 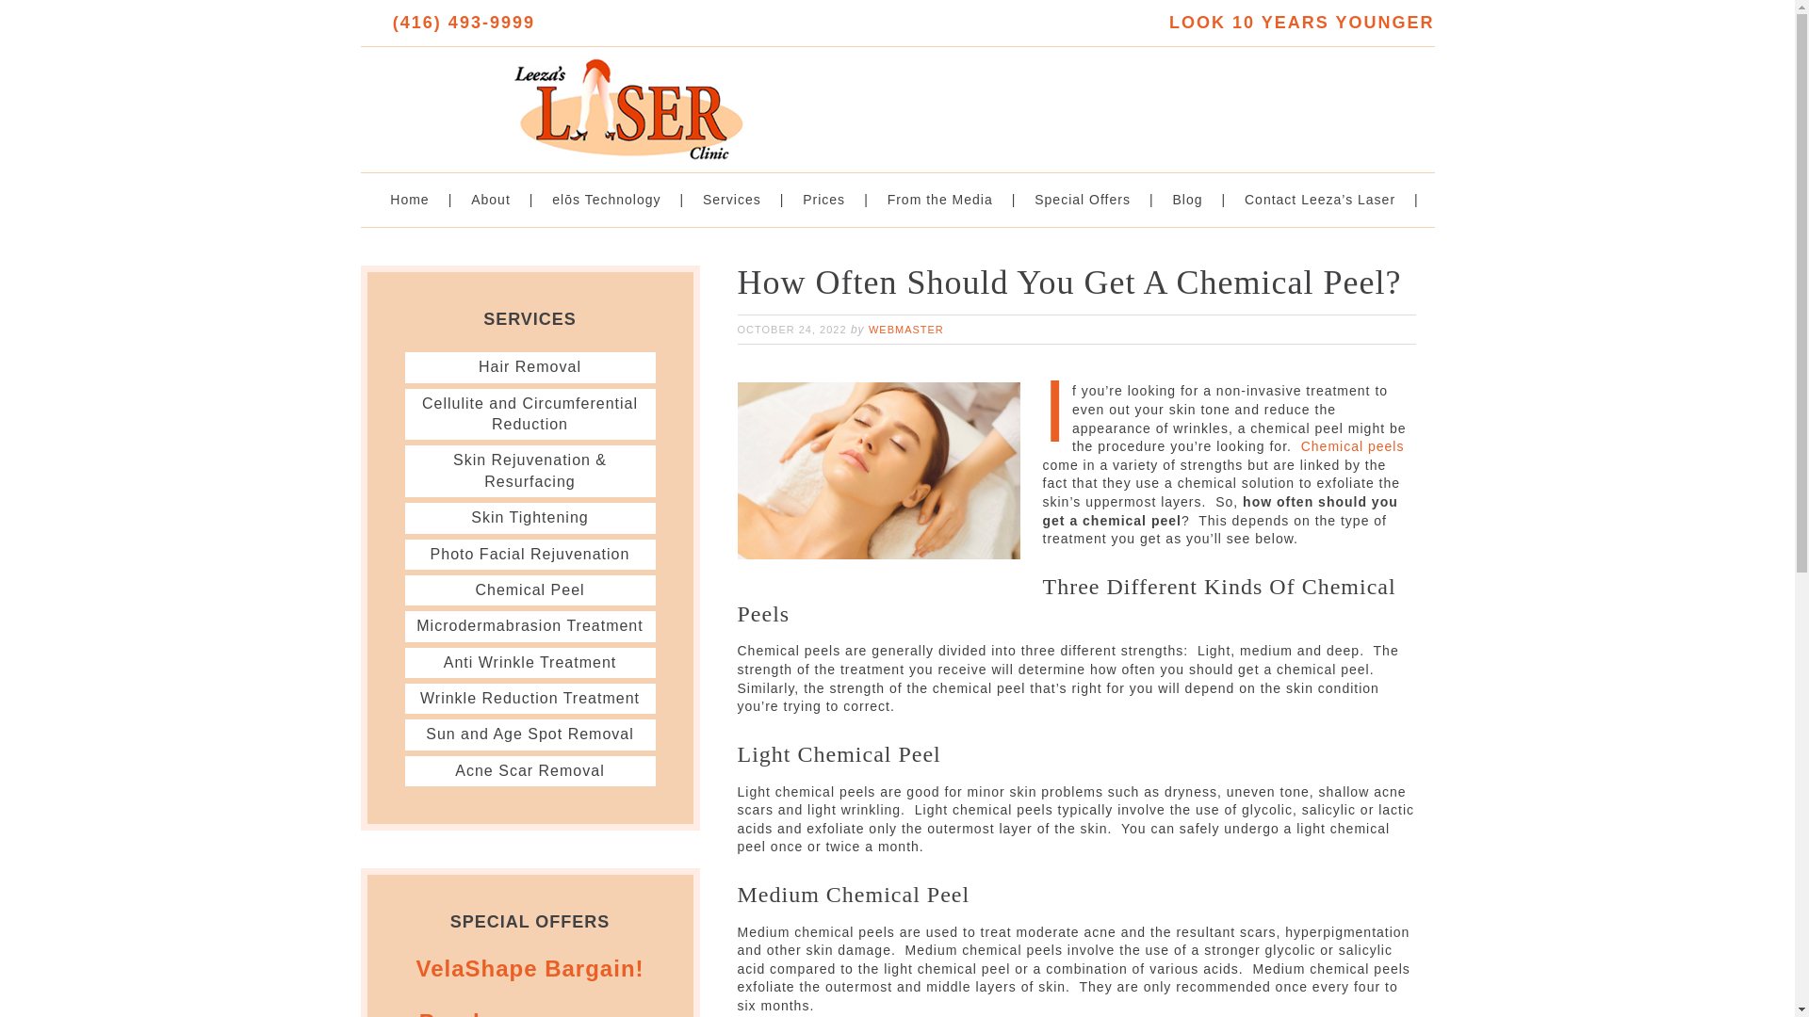 What do you see at coordinates (530, 414) in the screenshot?
I see `Cellulite and Circumferential Reduction` at bounding box center [530, 414].